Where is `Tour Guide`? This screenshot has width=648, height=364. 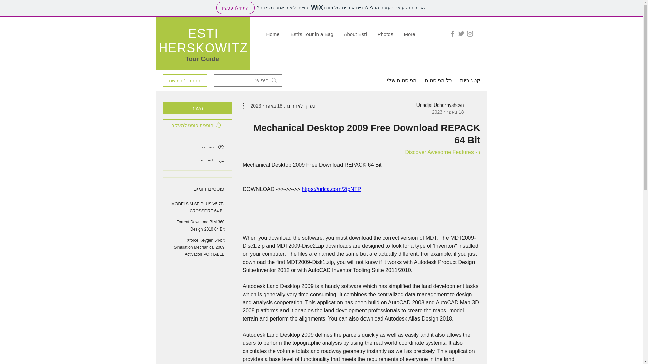
Tour Guide is located at coordinates (202, 59).